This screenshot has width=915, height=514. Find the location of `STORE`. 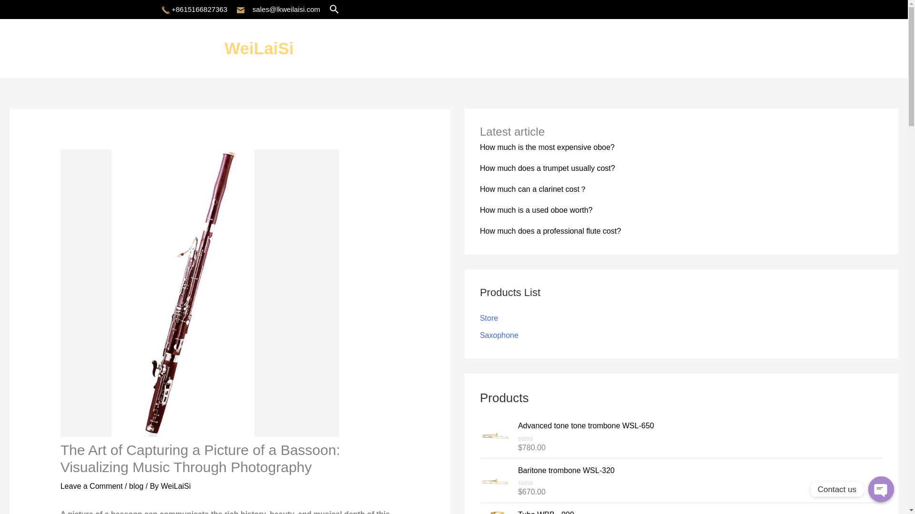

STORE is located at coordinates (770, 49).